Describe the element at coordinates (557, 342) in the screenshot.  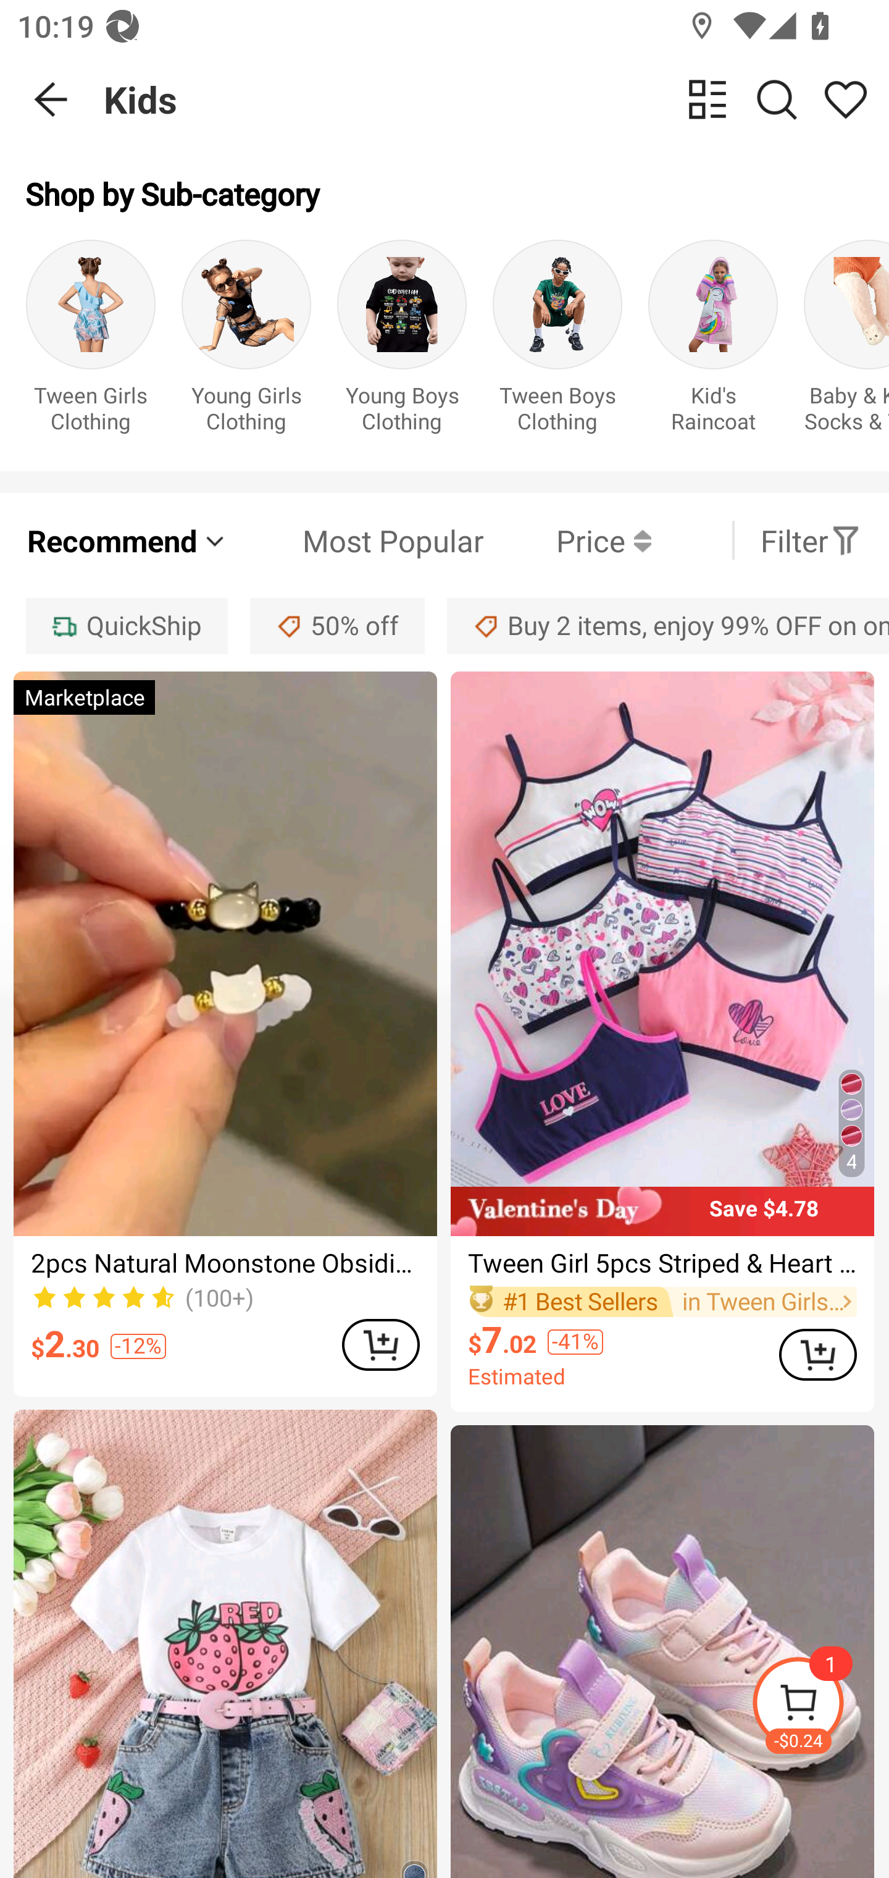
I see `Tween Boys Clothing` at that location.